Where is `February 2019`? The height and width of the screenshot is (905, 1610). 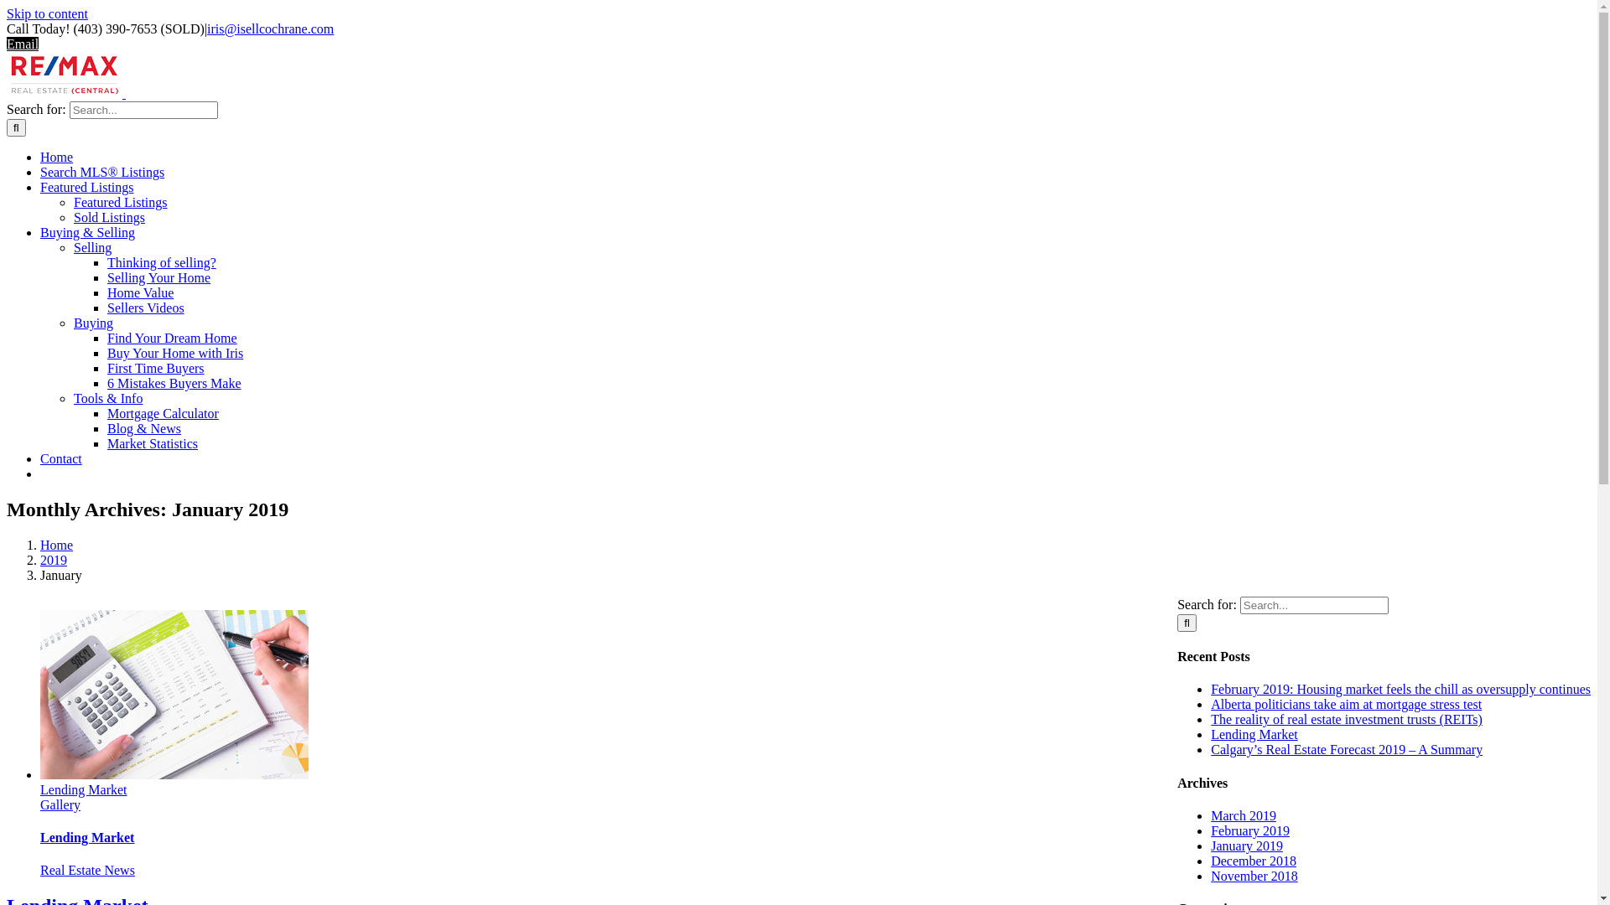 February 2019 is located at coordinates (1250, 831).